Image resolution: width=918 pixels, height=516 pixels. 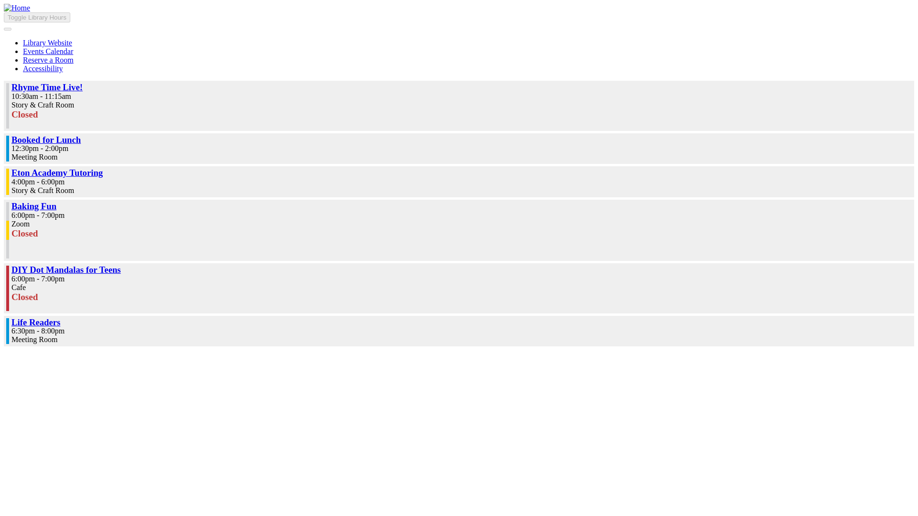 What do you see at coordinates (35, 322) in the screenshot?
I see `Life Readers` at bounding box center [35, 322].